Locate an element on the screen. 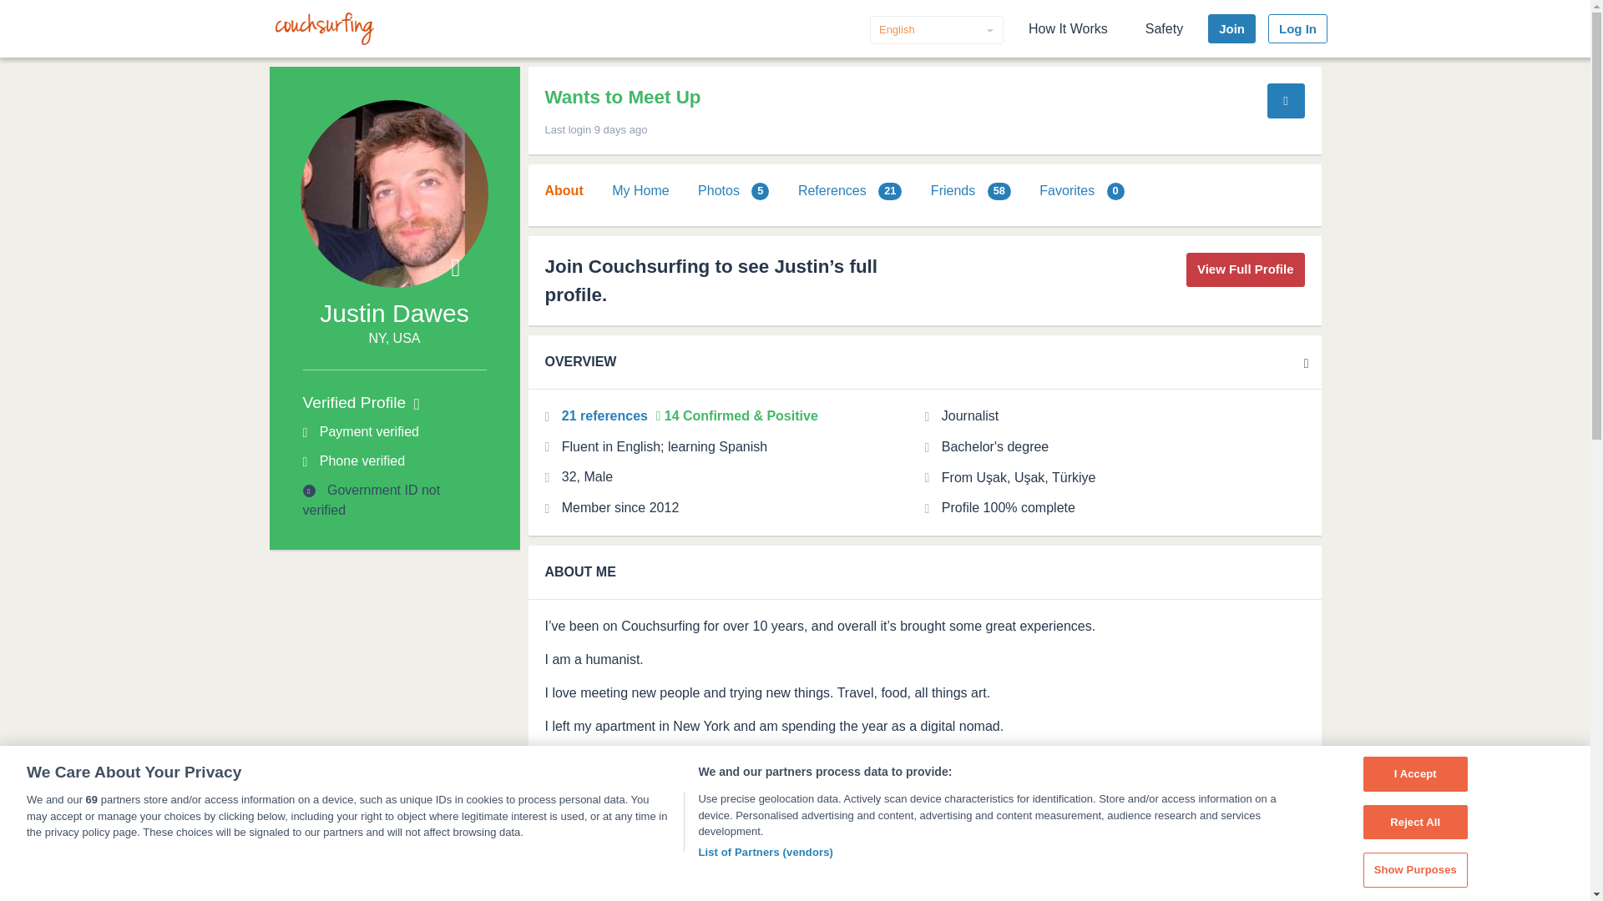  Join is located at coordinates (1231, 28).